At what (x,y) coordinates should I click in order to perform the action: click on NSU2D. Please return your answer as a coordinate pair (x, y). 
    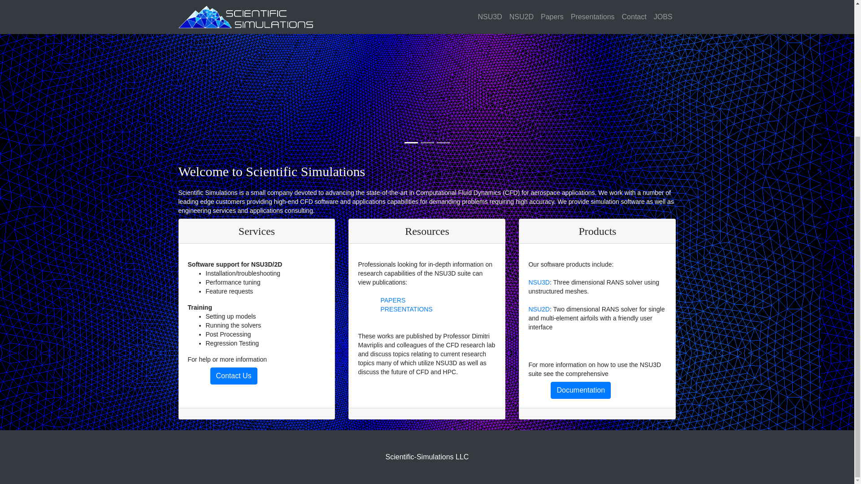
    Looking at the image, I should click on (539, 309).